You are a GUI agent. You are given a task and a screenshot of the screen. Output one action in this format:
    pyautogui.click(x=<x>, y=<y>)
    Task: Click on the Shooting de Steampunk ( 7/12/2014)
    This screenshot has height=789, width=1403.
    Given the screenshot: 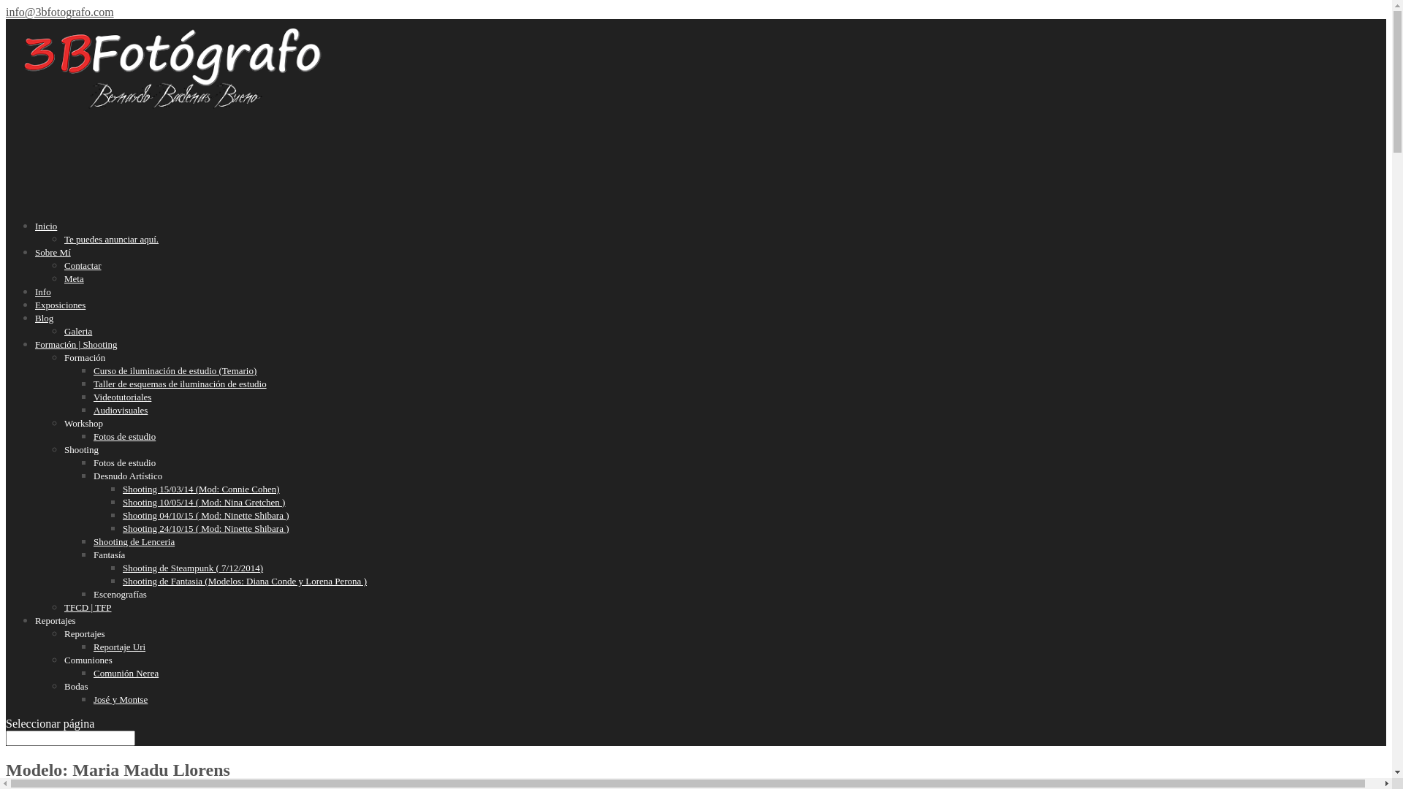 What is the action you would take?
    pyautogui.click(x=193, y=568)
    